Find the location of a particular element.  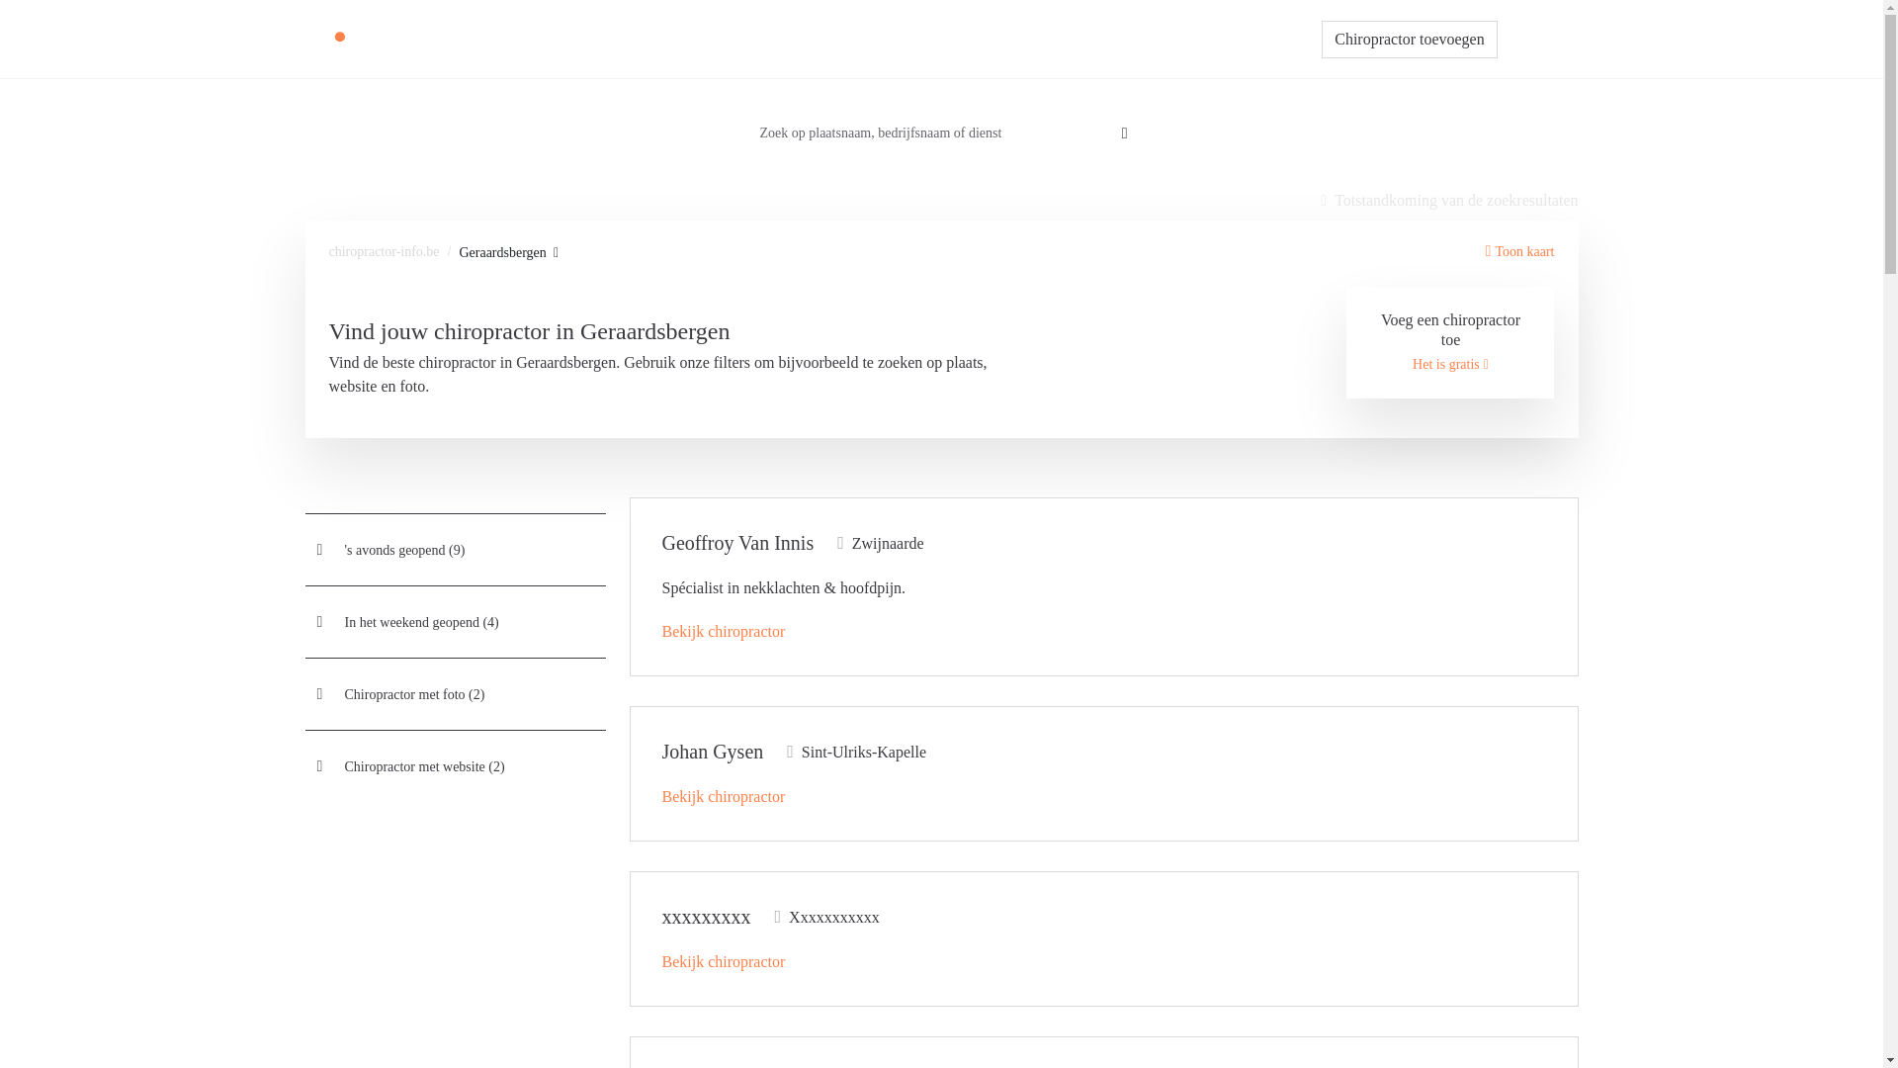

Het is gratis is located at coordinates (1451, 364).